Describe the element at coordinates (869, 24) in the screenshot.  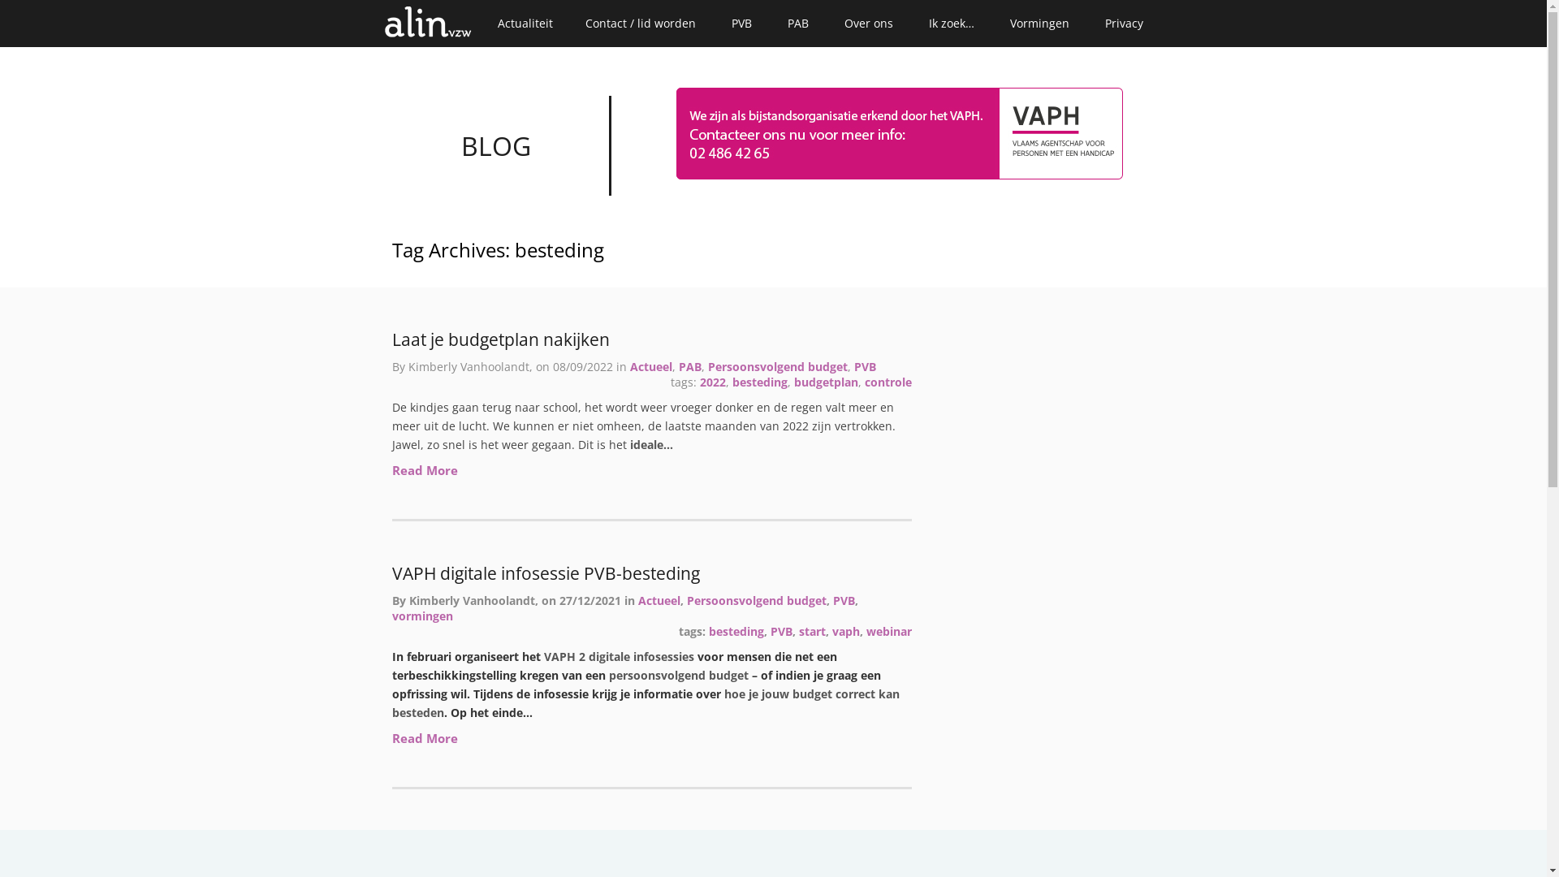
I see `Over ons` at that location.